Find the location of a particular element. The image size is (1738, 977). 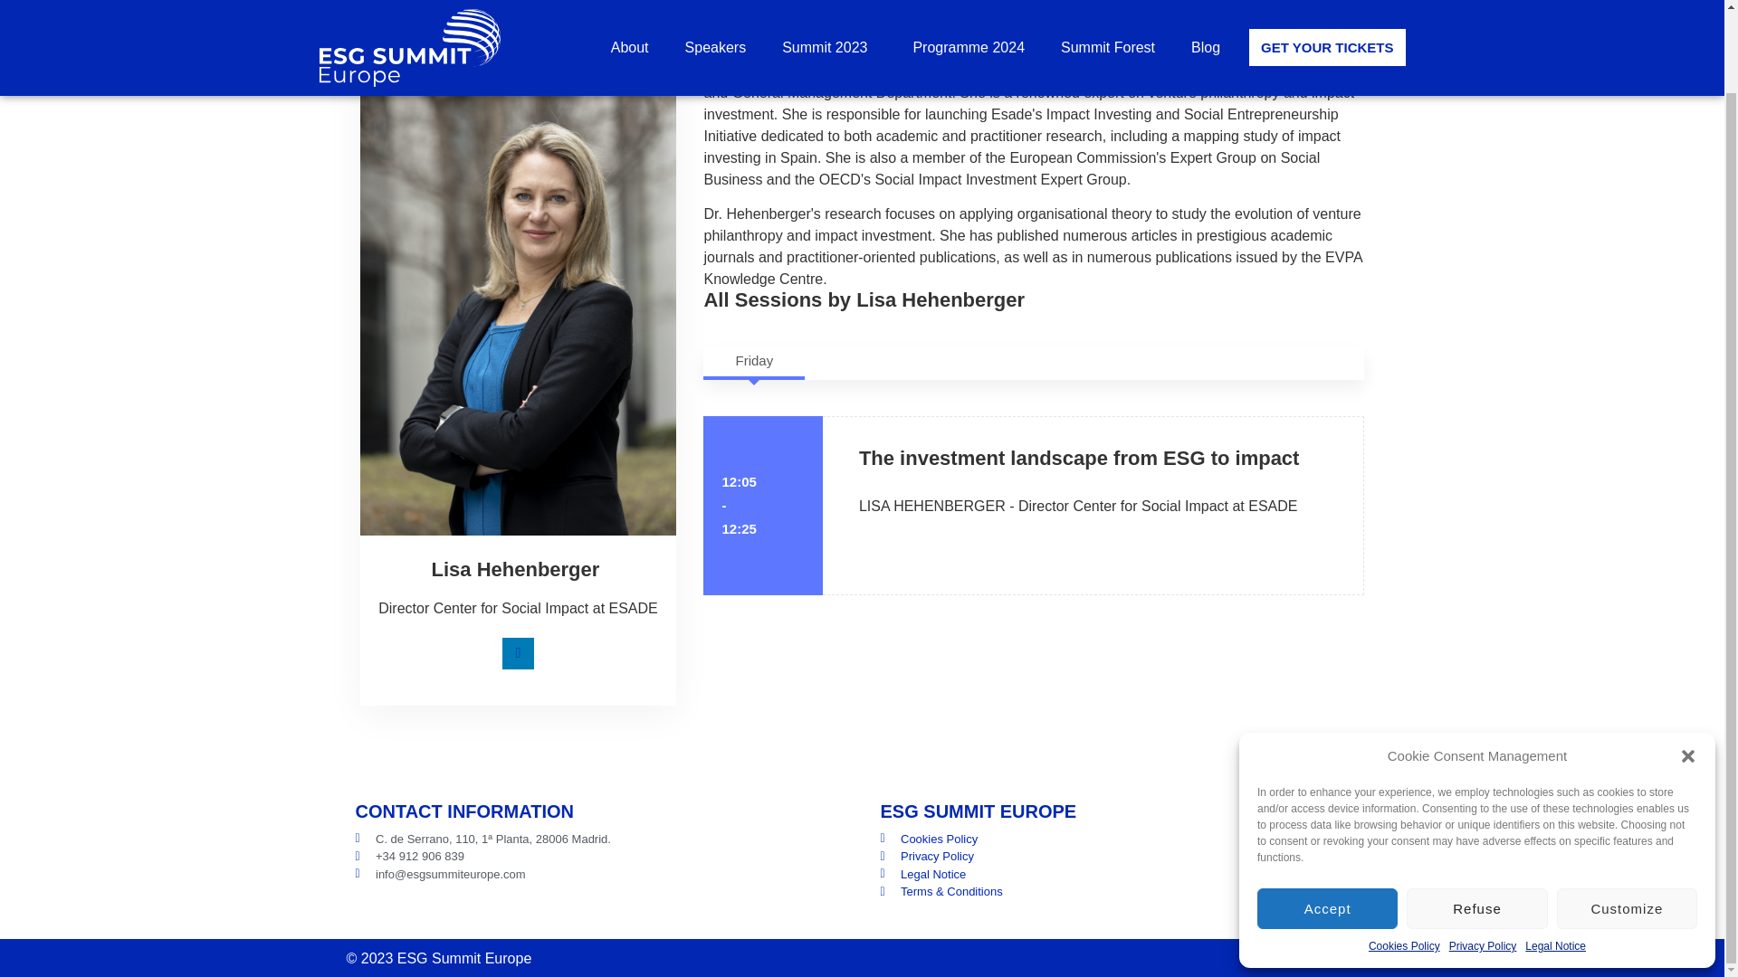

Accept is located at coordinates (1327, 819).